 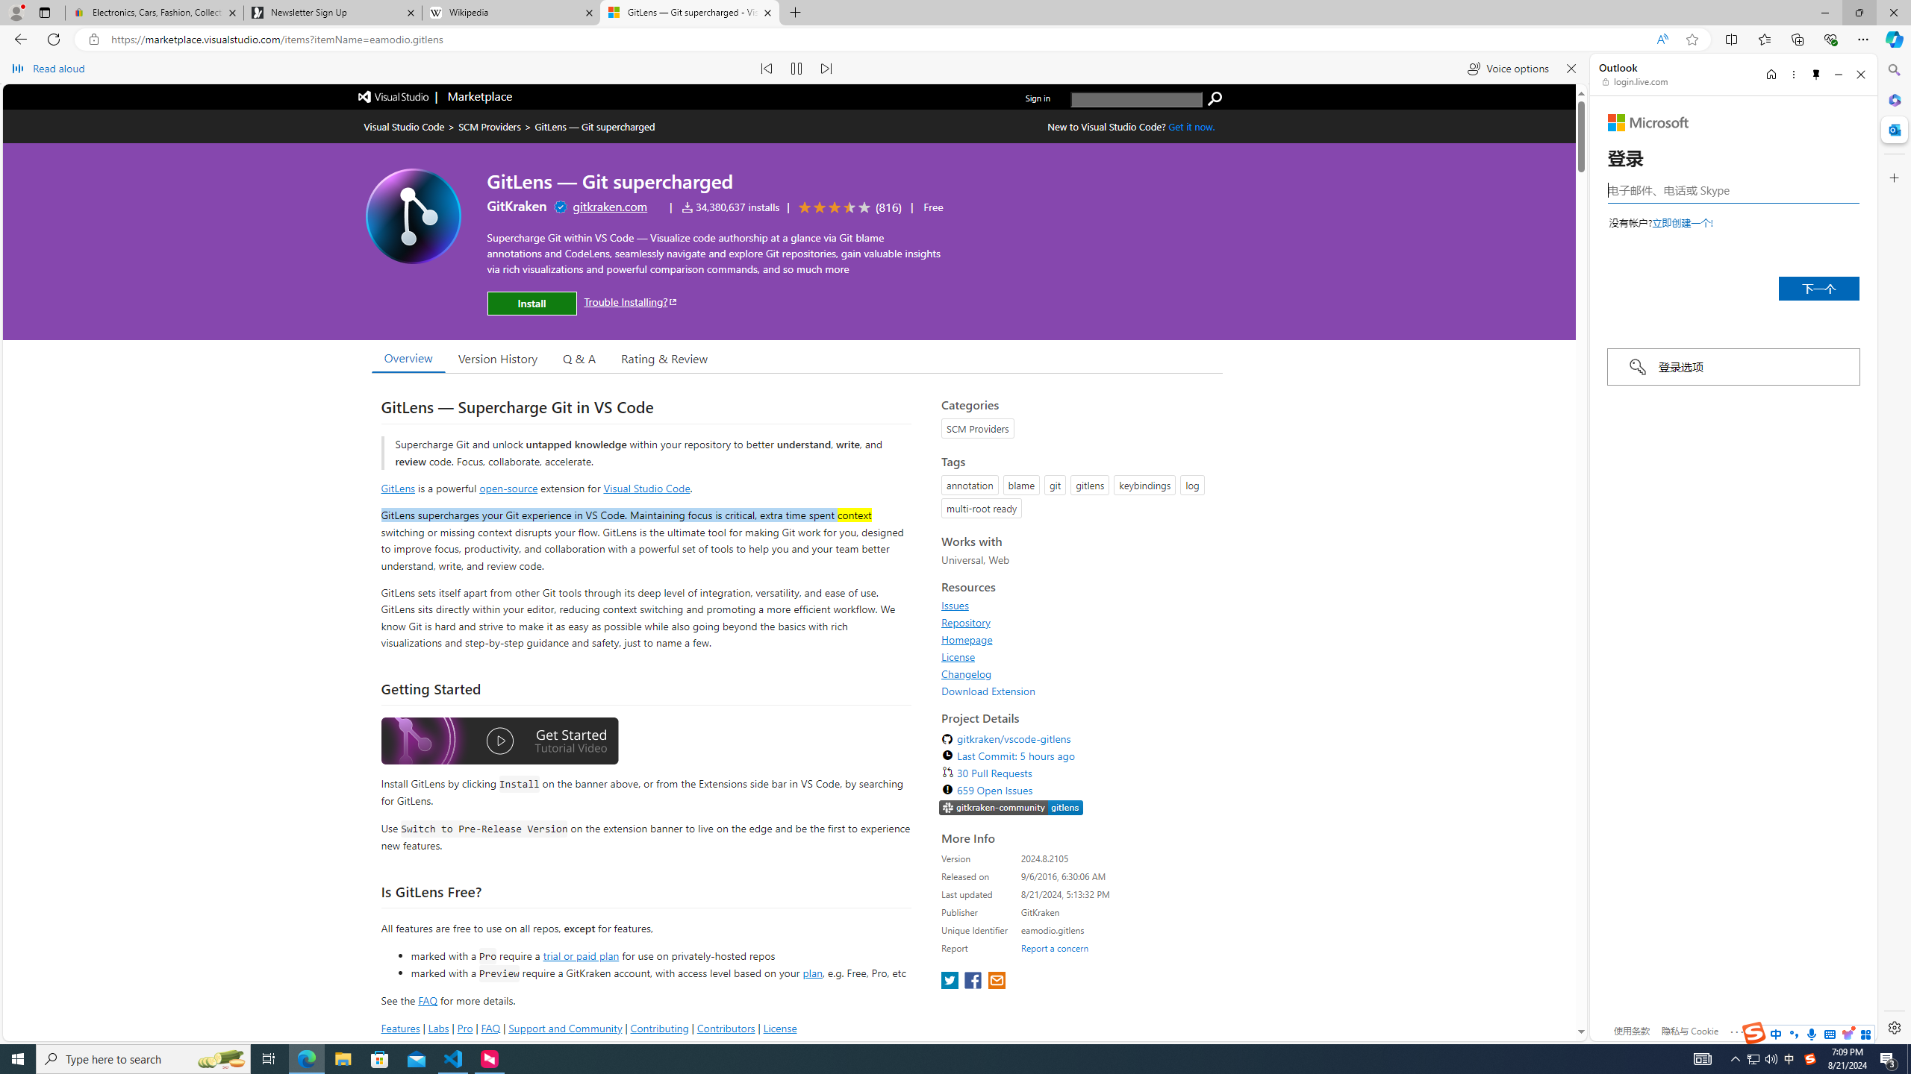 I want to click on Version History, so click(x=497, y=357).